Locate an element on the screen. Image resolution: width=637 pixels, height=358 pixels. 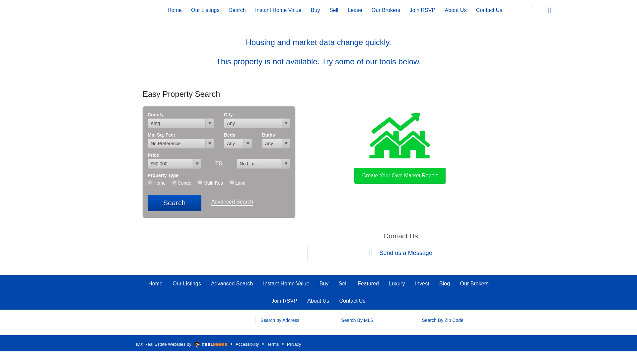
Search is located at coordinates (237, 10).